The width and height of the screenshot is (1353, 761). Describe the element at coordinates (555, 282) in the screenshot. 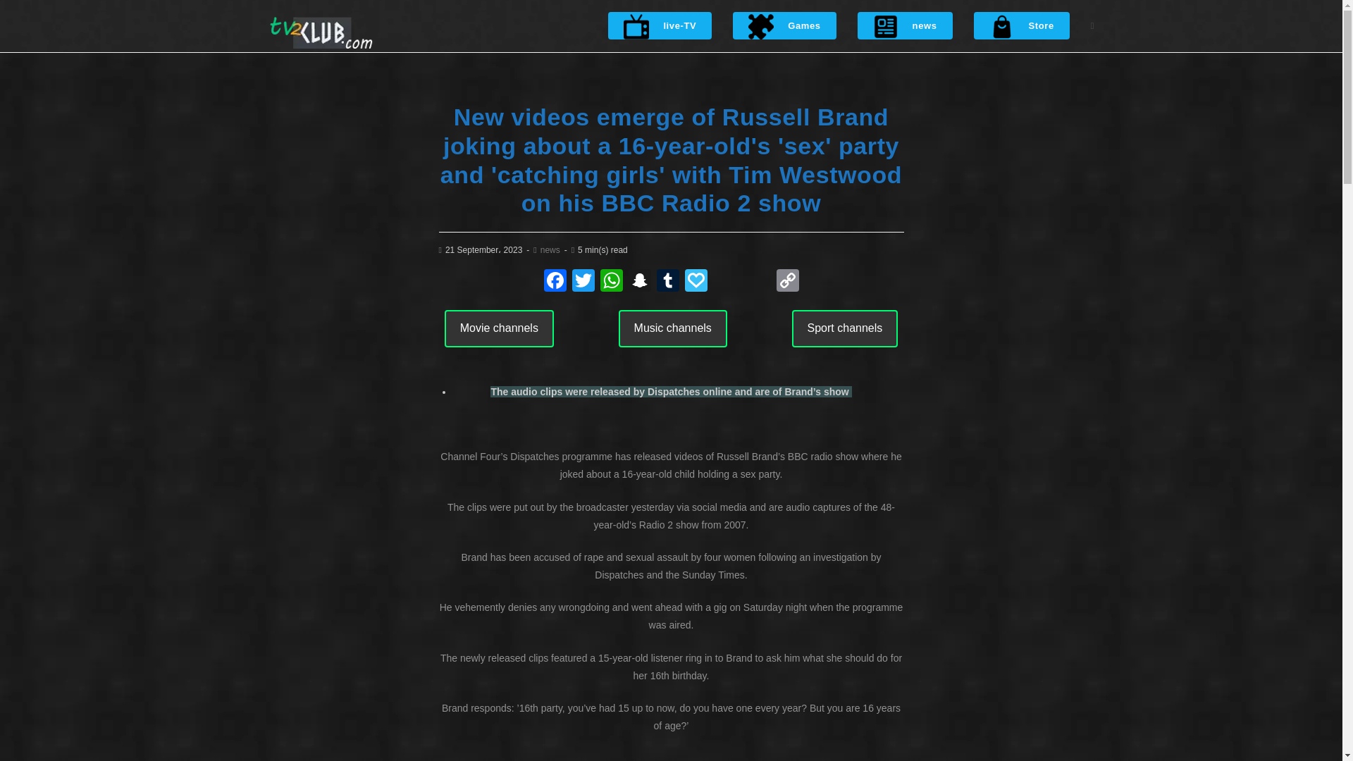

I see `Facebook` at that location.